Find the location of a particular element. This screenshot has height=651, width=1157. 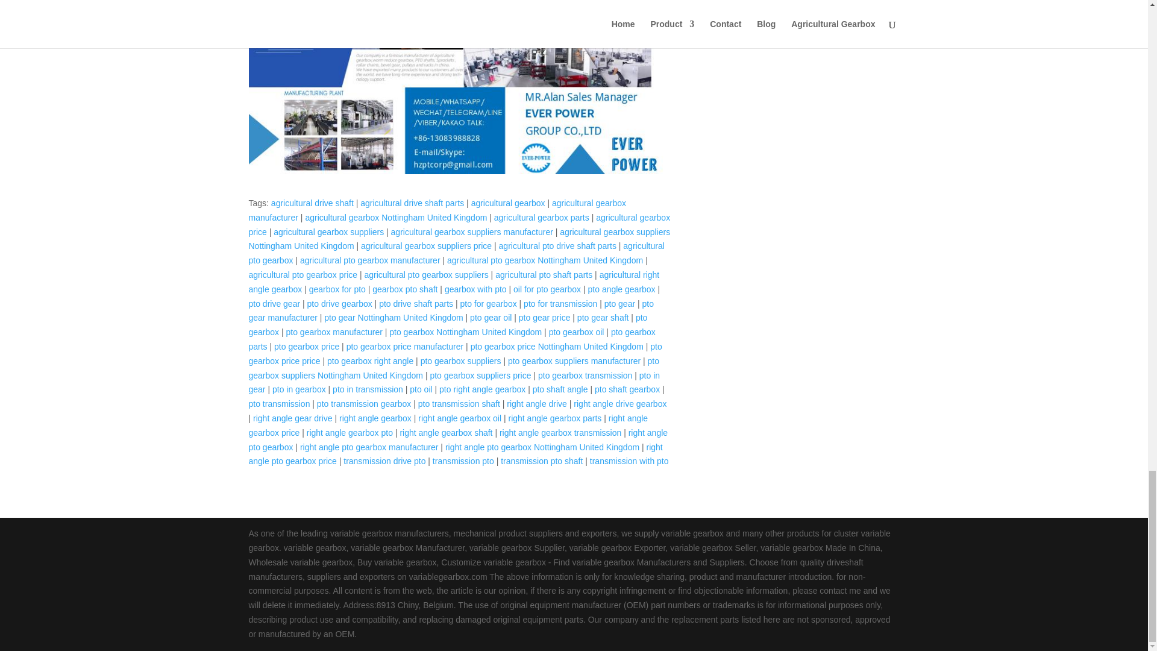

agricultural drive shaft is located at coordinates (312, 203).